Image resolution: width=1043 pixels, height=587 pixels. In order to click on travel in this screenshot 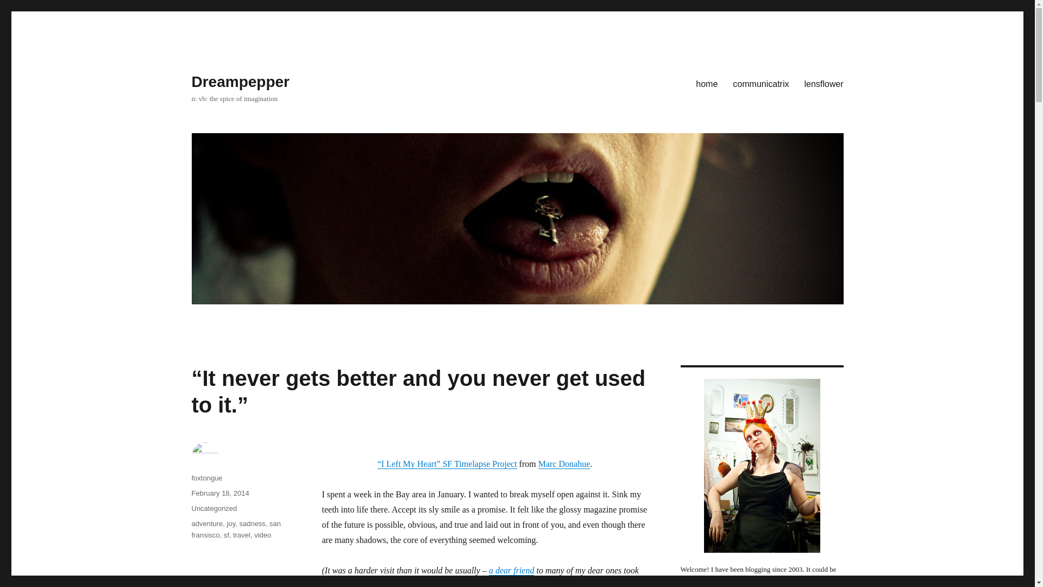, I will do `click(241, 535)`.